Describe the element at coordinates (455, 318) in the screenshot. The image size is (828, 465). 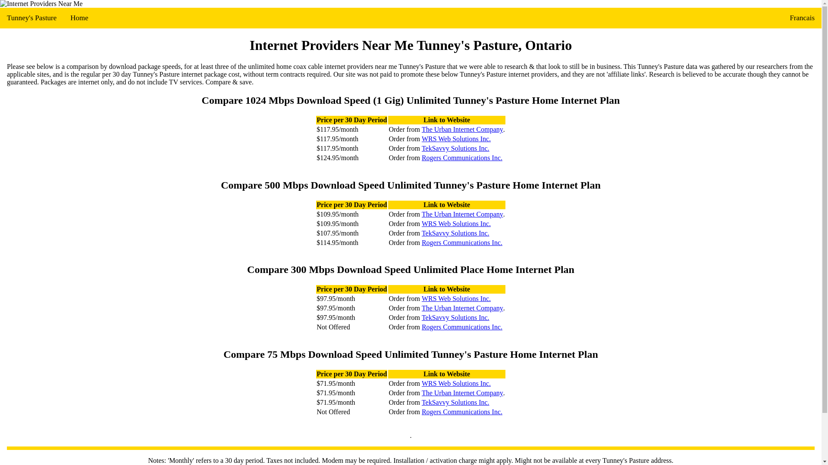
I see `TekSavvy Solutions Inc.` at that location.